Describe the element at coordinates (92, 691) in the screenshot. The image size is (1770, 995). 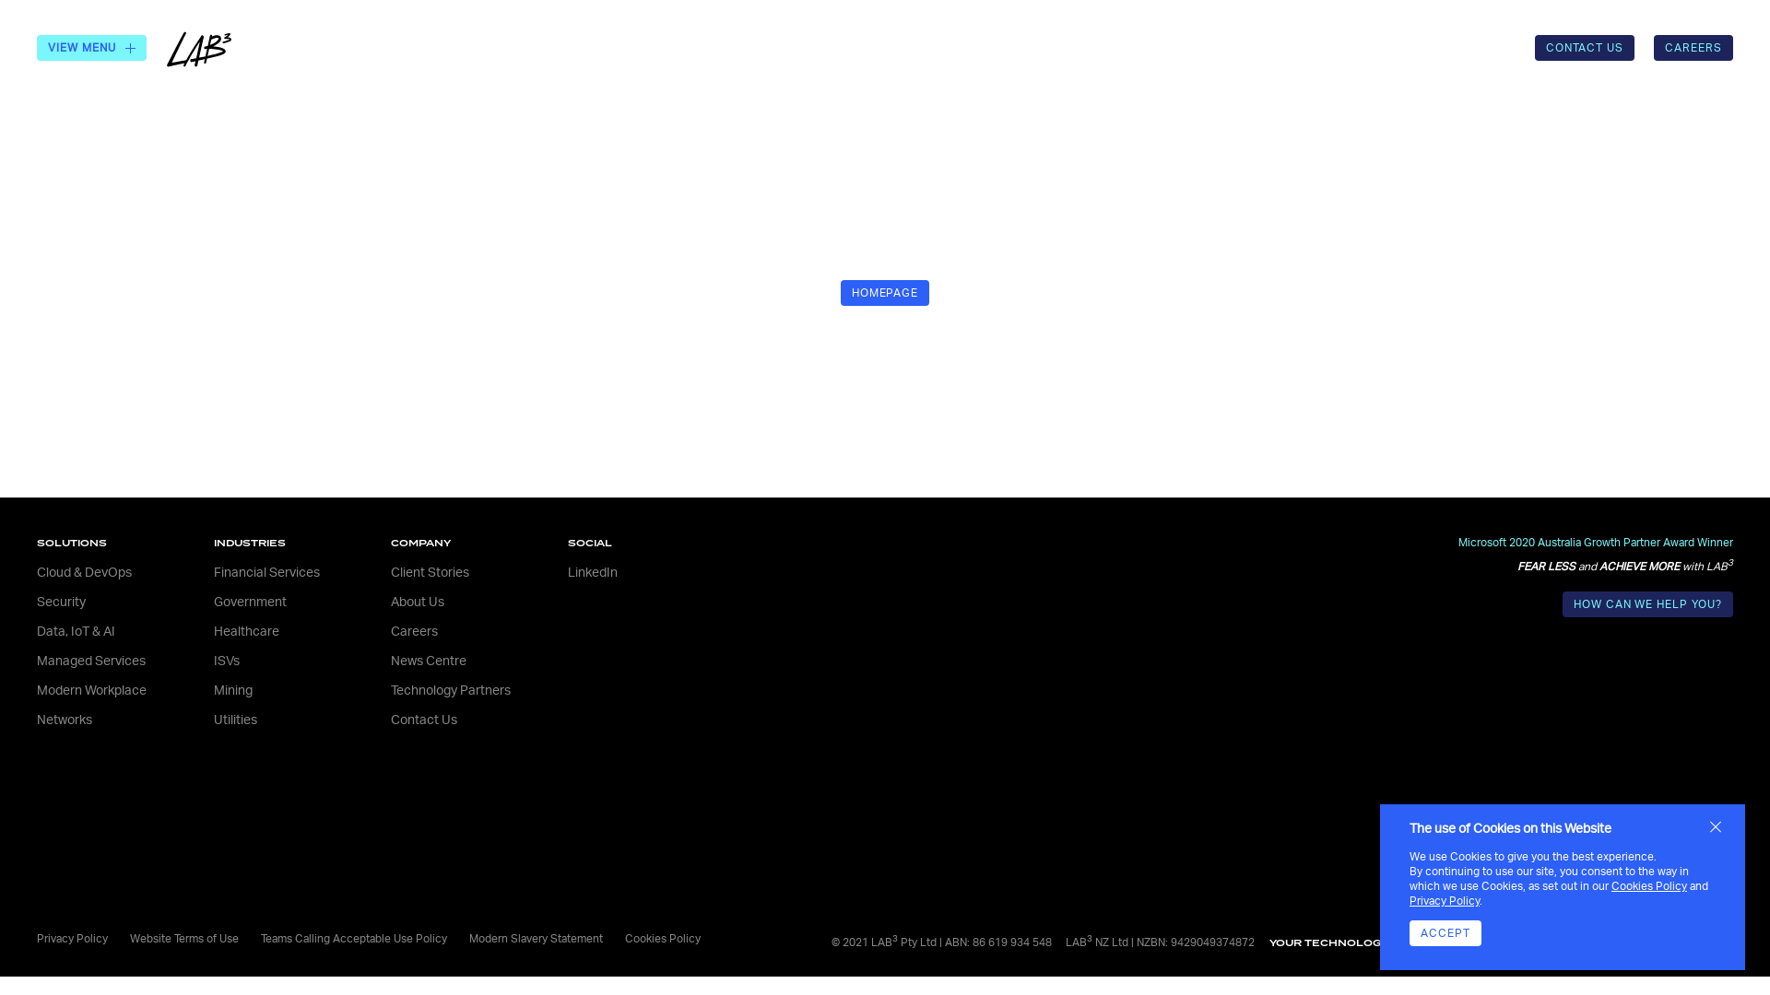
I see `Modern Workplace` at that location.